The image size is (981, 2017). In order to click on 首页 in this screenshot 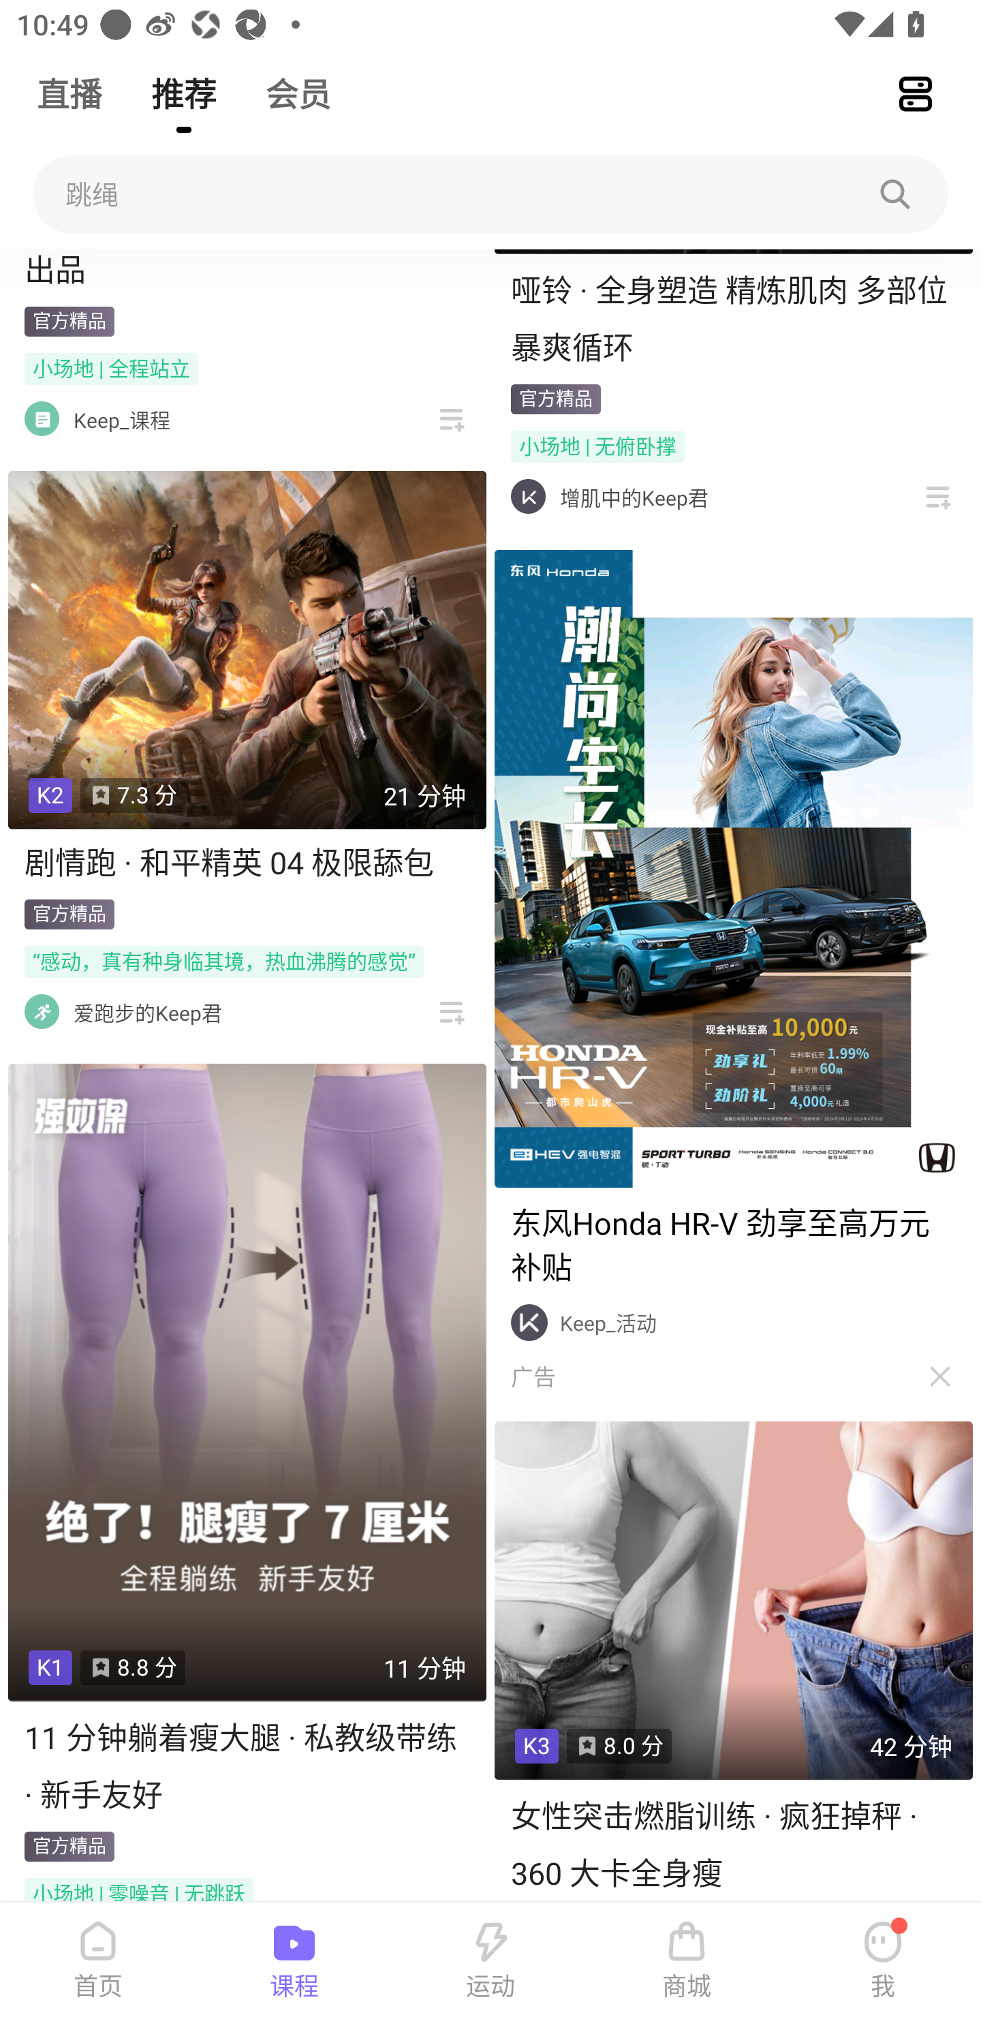, I will do `click(98, 1960)`.